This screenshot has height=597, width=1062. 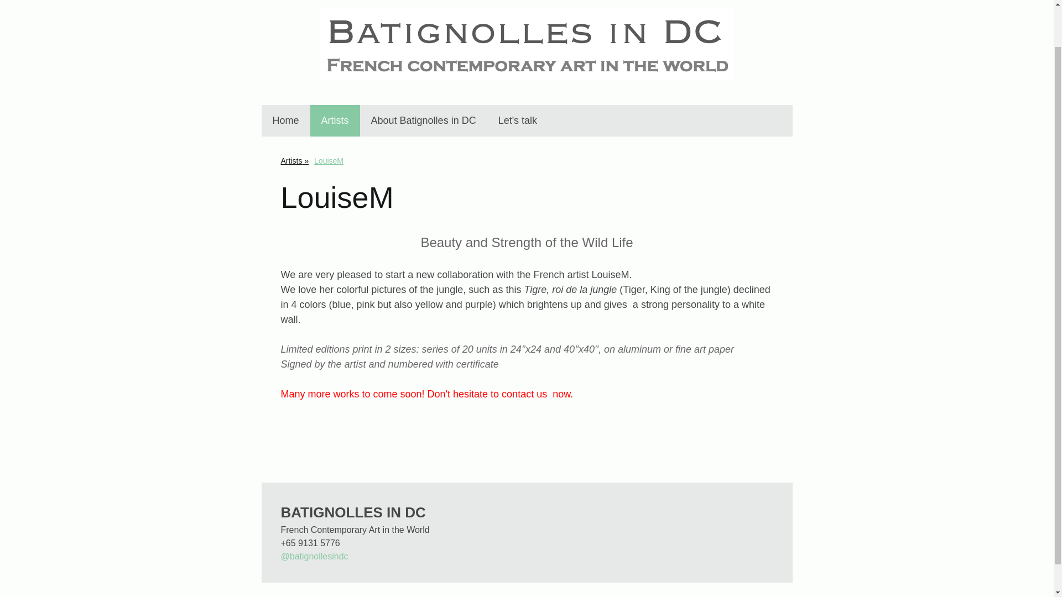 What do you see at coordinates (285, 121) in the screenshot?
I see `Home` at bounding box center [285, 121].